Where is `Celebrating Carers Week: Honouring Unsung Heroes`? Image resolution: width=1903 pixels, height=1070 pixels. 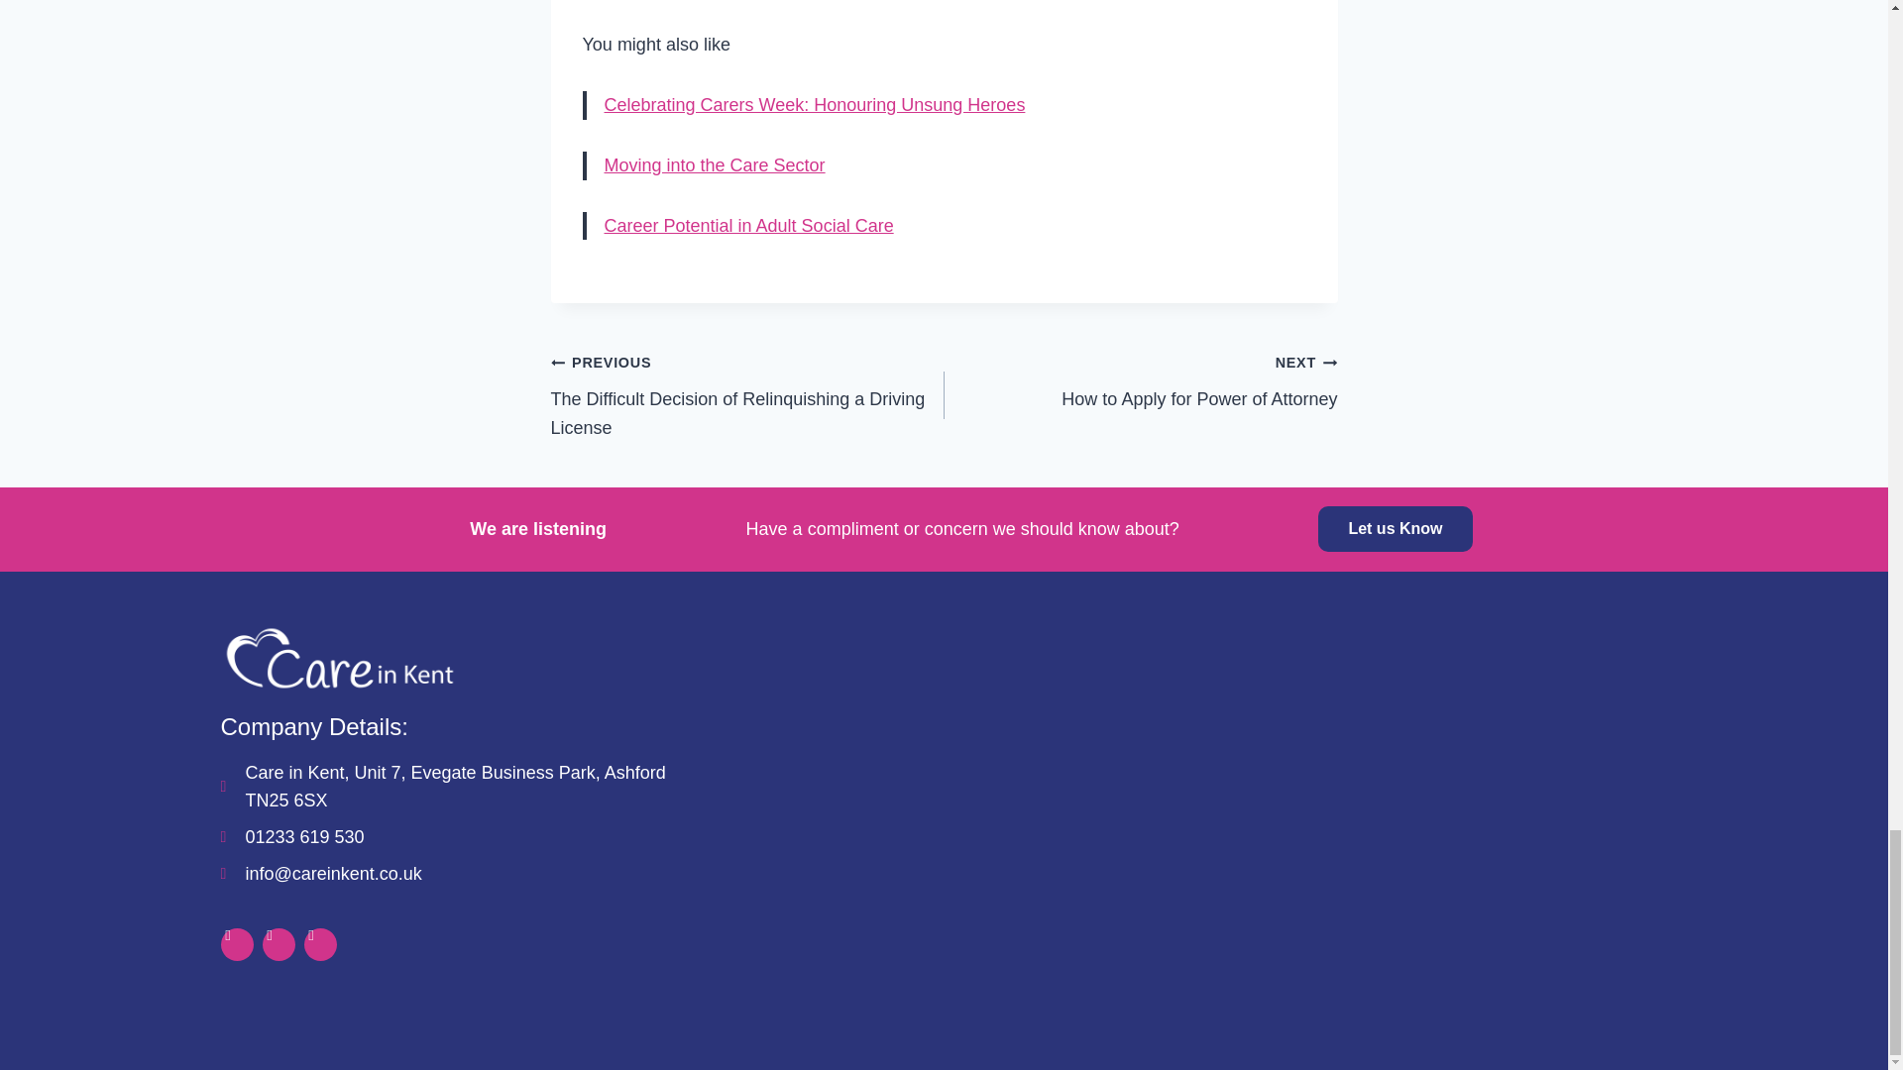
Celebrating Carers Week: Honouring Unsung Heroes is located at coordinates (815, 105).